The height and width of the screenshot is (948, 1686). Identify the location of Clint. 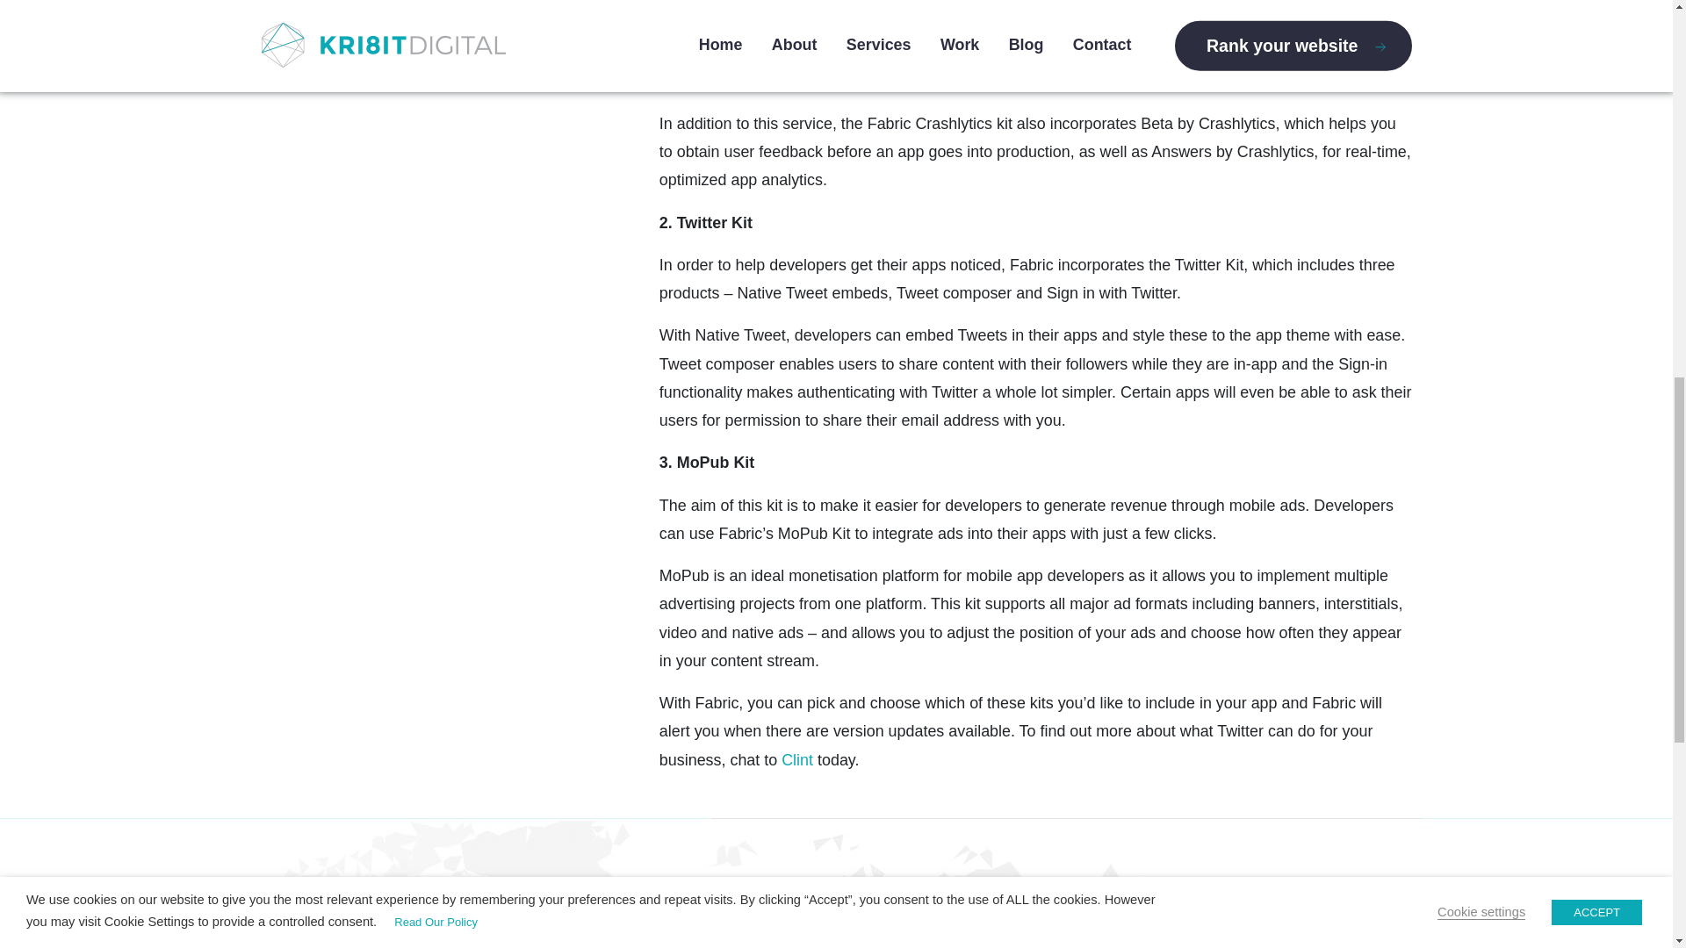
(797, 760).